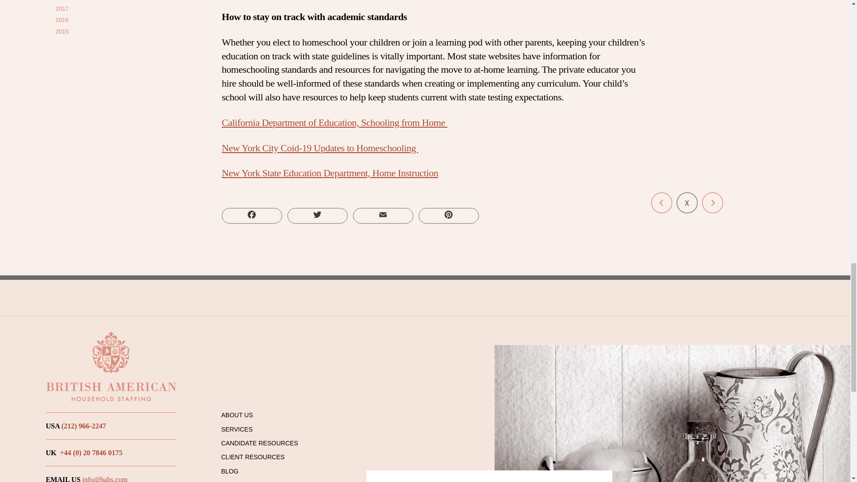  What do you see at coordinates (317, 216) in the screenshot?
I see `Twitter` at bounding box center [317, 216].